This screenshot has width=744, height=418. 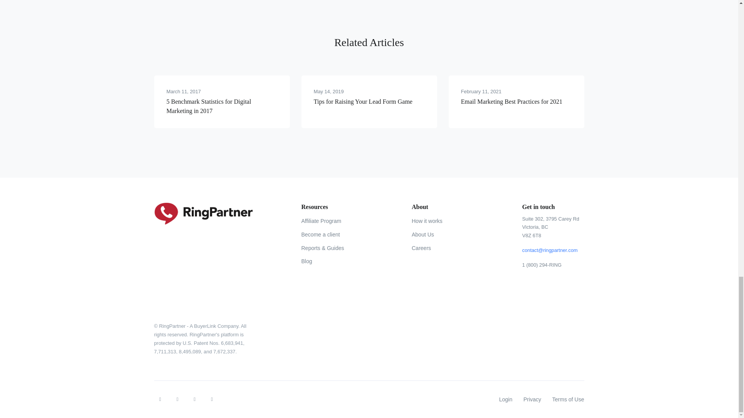 What do you see at coordinates (212, 399) in the screenshot?
I see `LinkedIn` at bounding box center [212, 399].